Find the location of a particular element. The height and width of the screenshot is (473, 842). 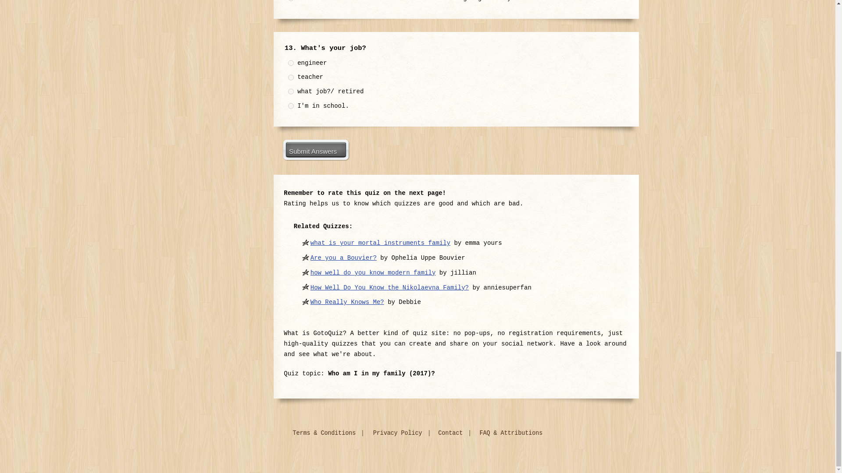

Are you a Bouvier? is located at coordinates (343, 258).